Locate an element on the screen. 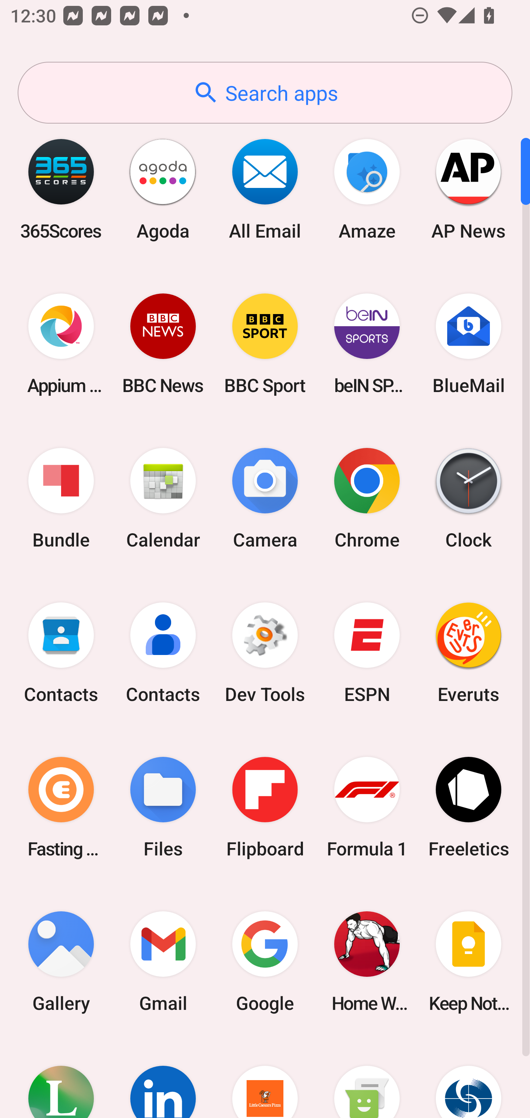 The width and height of the screenshot is (530, 1118). AP News is located at coordinates (469, 189).